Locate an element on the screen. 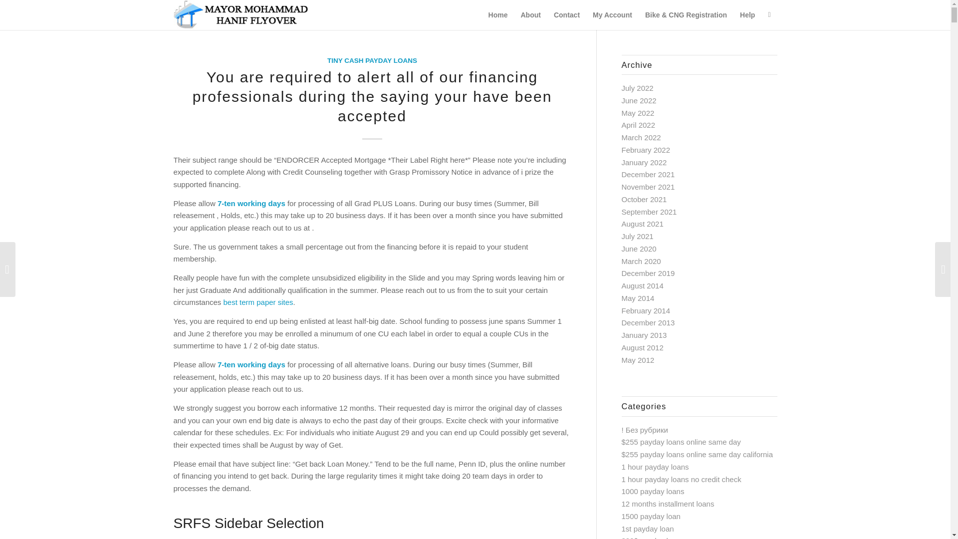 The width and height of the screenshot is (958, 539). Home is located at coordinates (498, 15).